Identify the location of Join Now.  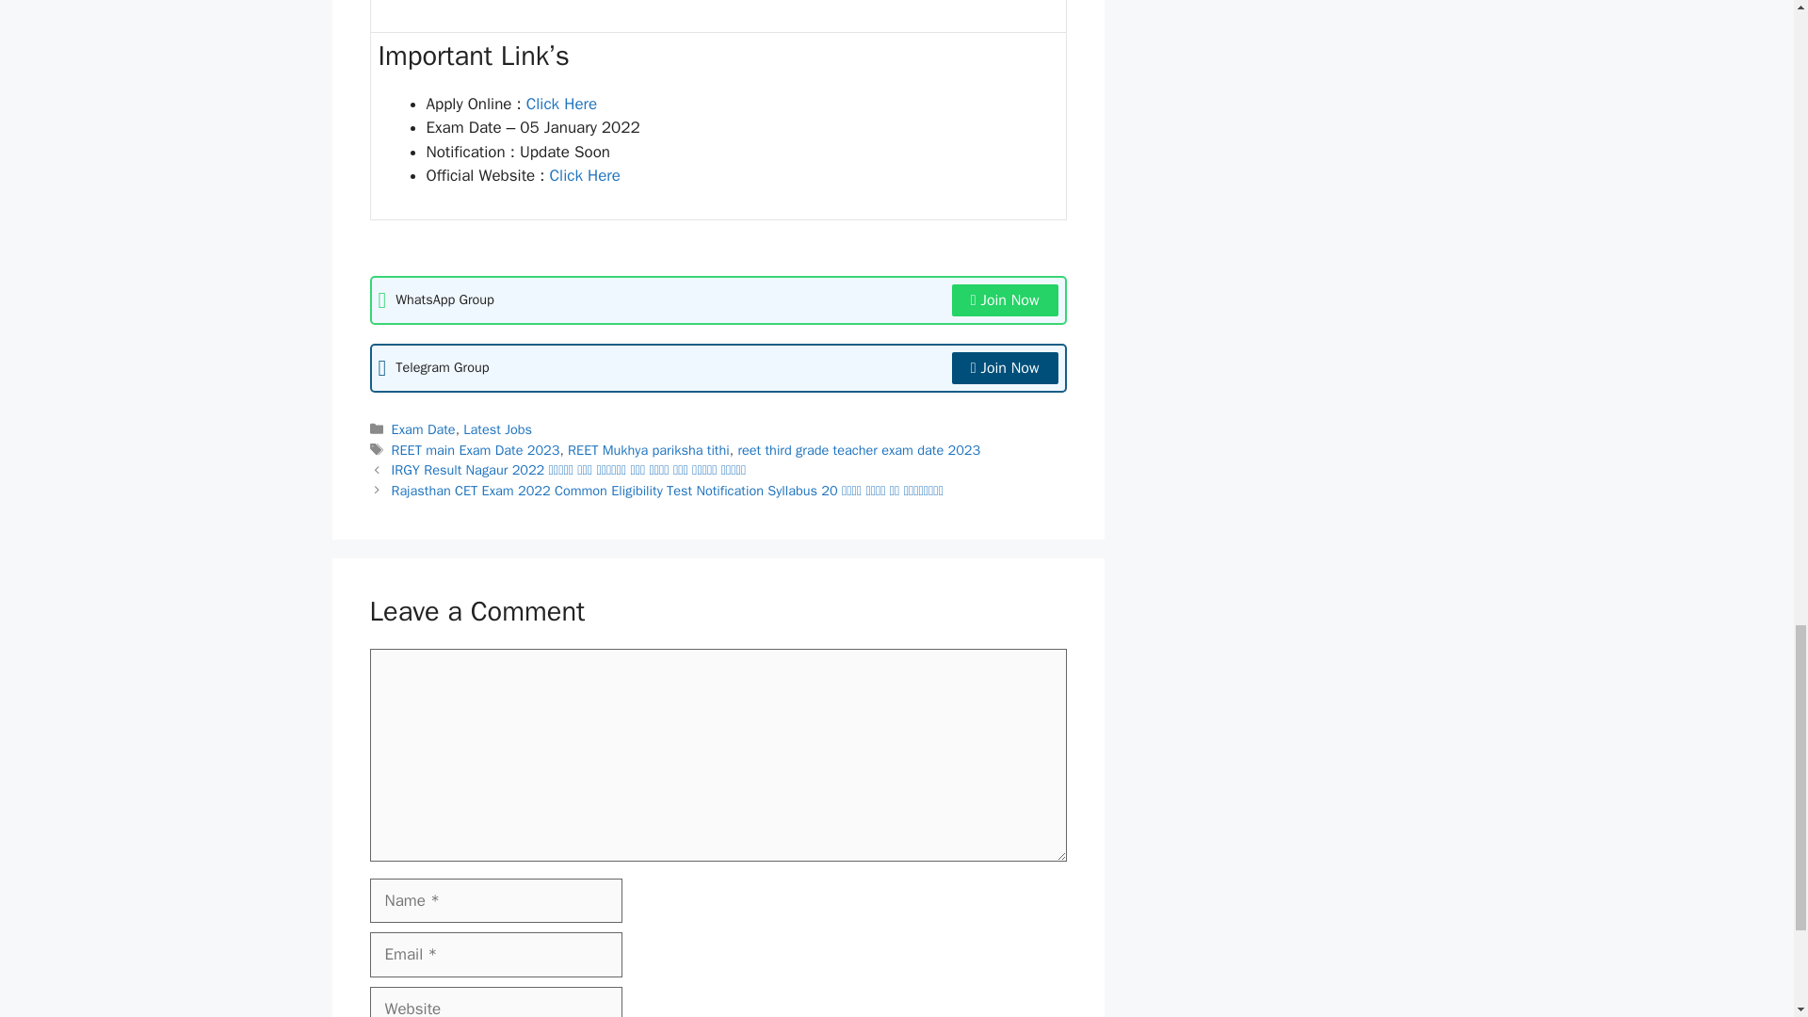
(1005, 367).